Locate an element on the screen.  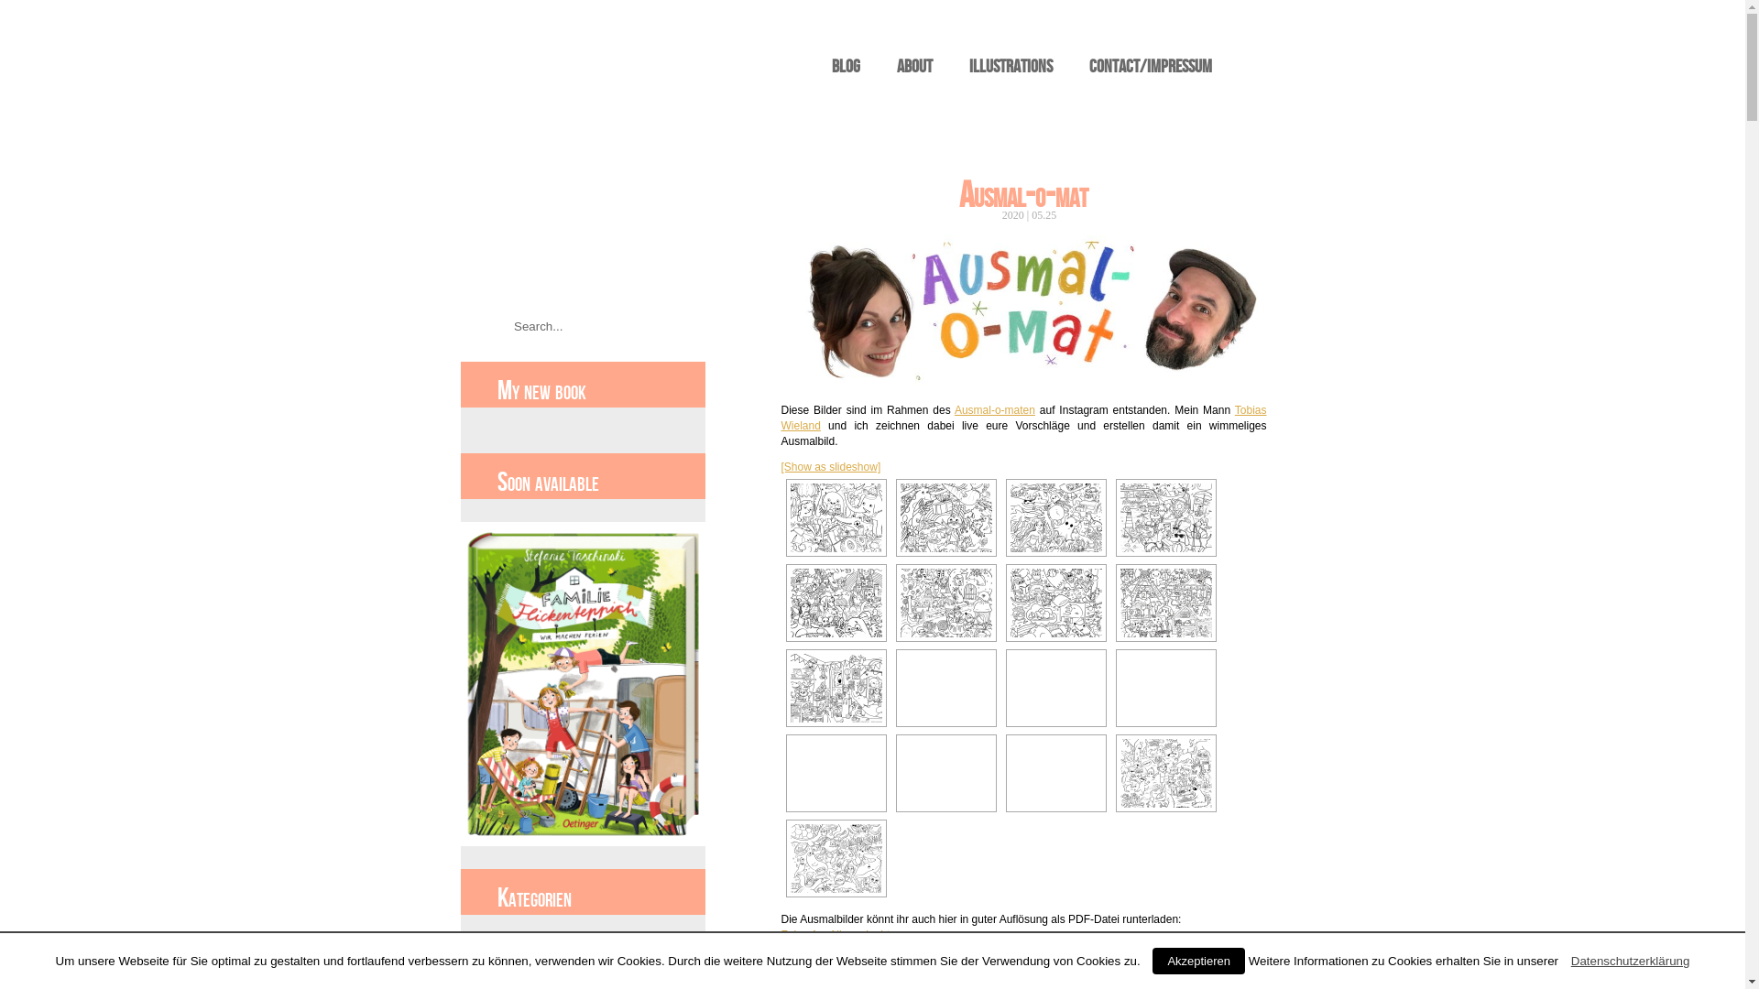
  is located at coordinates (834, 773).